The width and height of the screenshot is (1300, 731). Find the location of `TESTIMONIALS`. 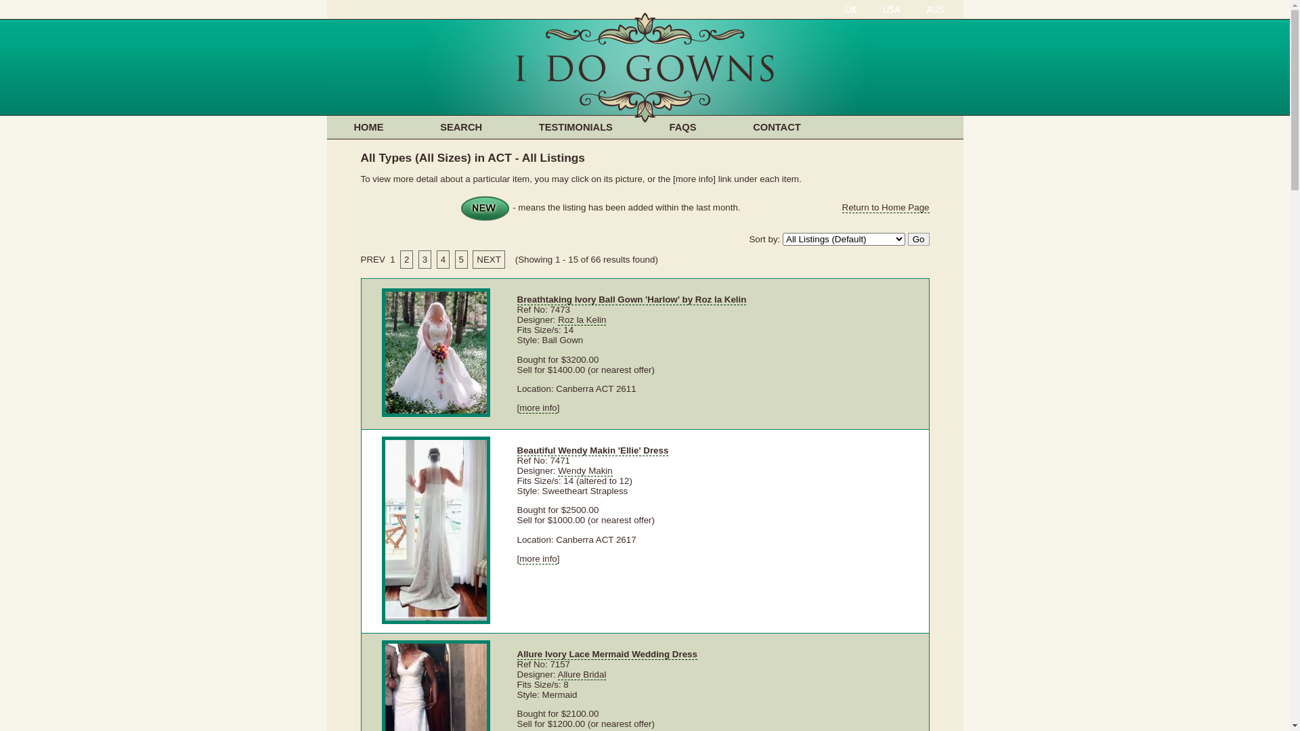

TESTIMONIALS is located at coordinates (576, 127).